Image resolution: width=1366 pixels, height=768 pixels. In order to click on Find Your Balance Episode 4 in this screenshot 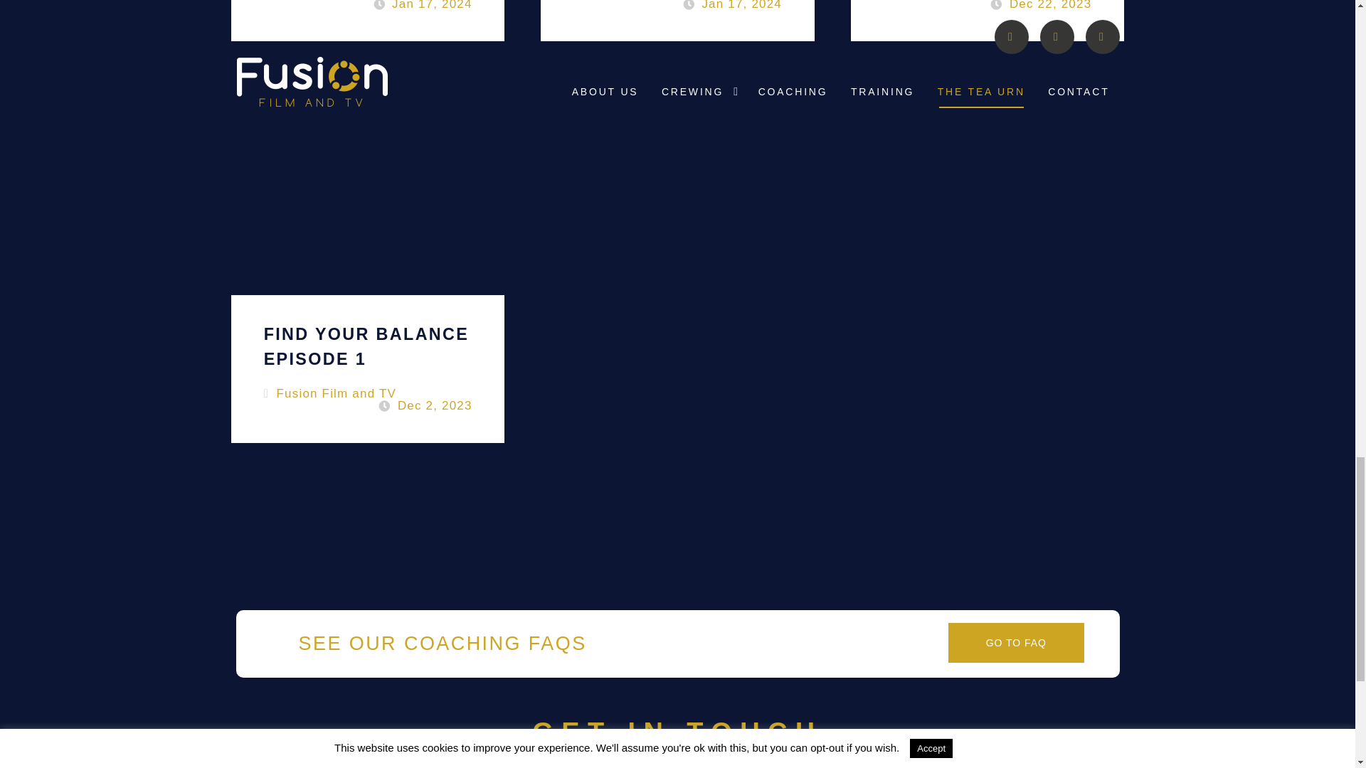, I will do `click(988, 21)`.